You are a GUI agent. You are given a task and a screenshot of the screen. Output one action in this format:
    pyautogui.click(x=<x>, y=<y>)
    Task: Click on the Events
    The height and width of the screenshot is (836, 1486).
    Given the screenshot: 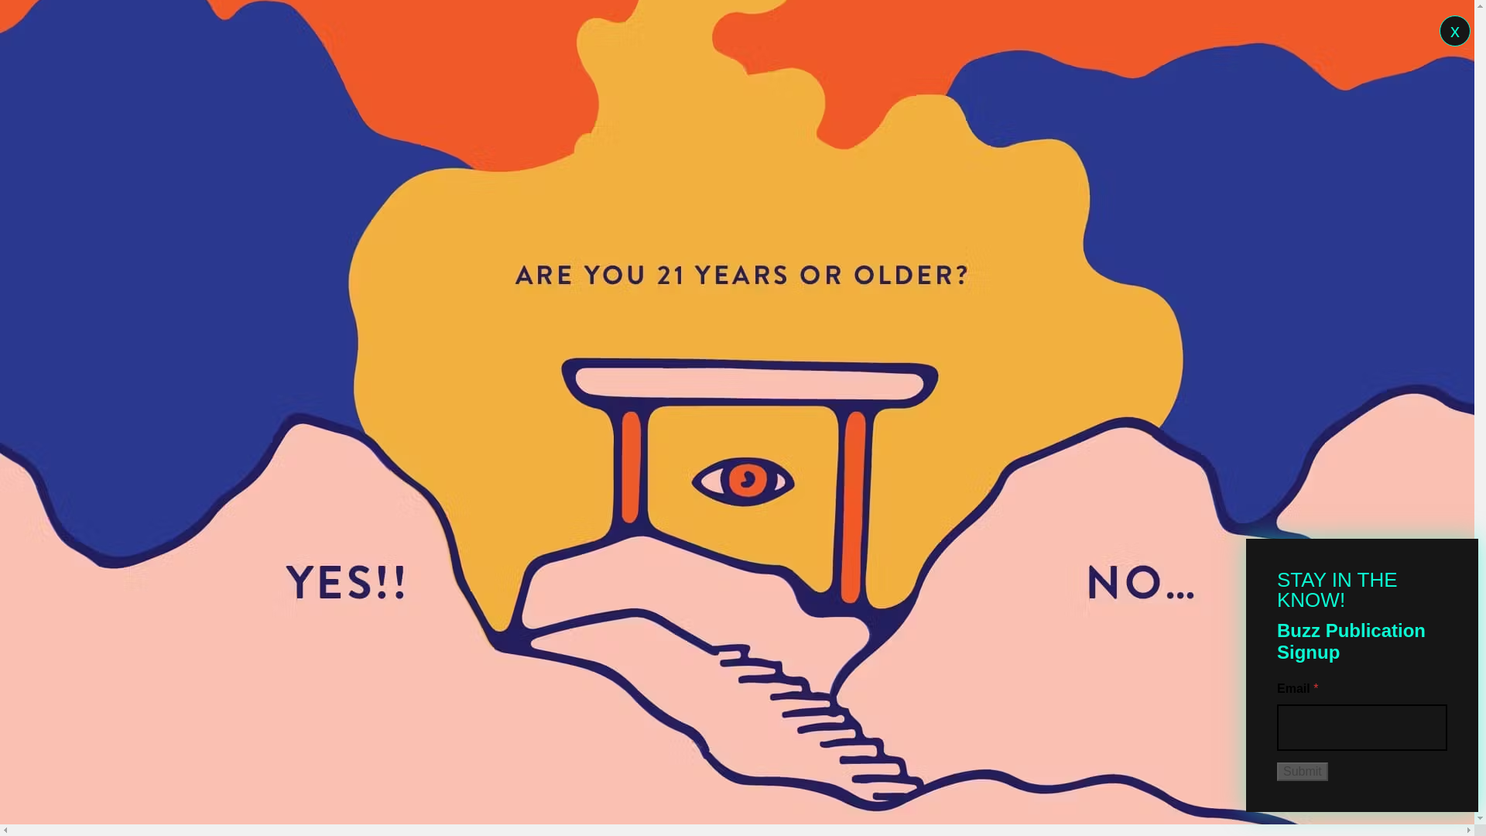 What is the action you would take?
    pyautogui.click(x=395, y=31)
    